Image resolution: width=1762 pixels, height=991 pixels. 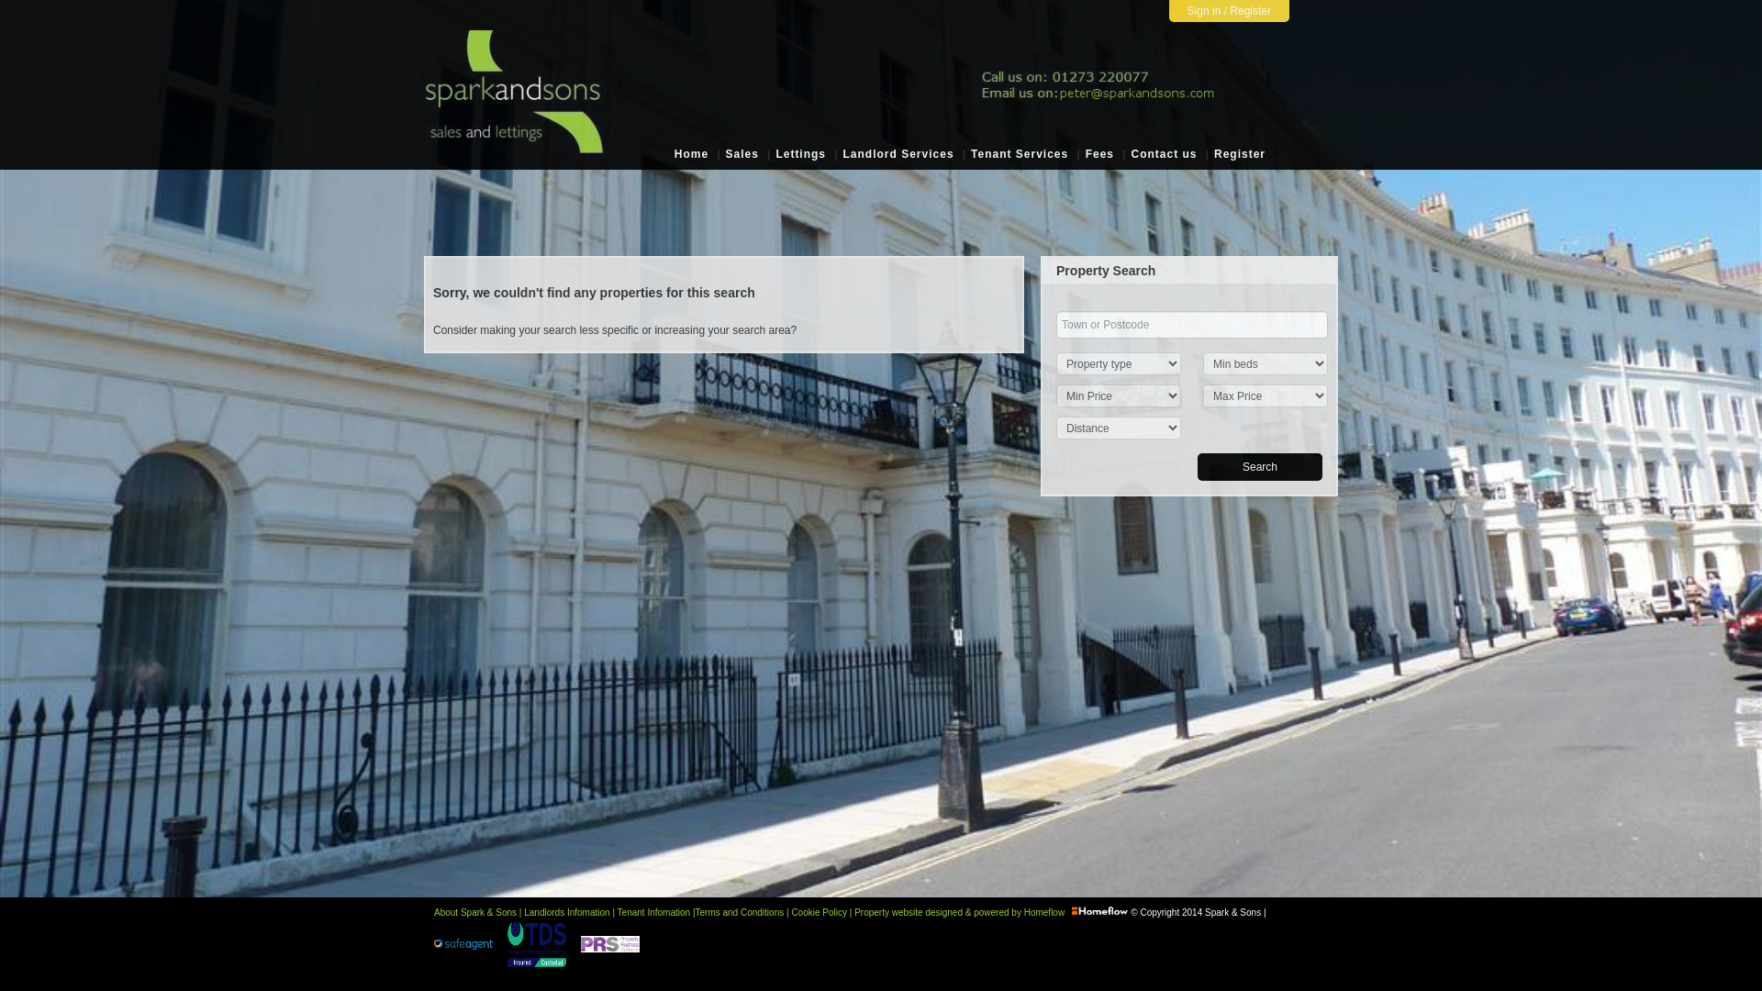 What do you see at coordinates (898, 154) in the screenshot?
I see `Landlord Services` at bounding box center [898, 154].